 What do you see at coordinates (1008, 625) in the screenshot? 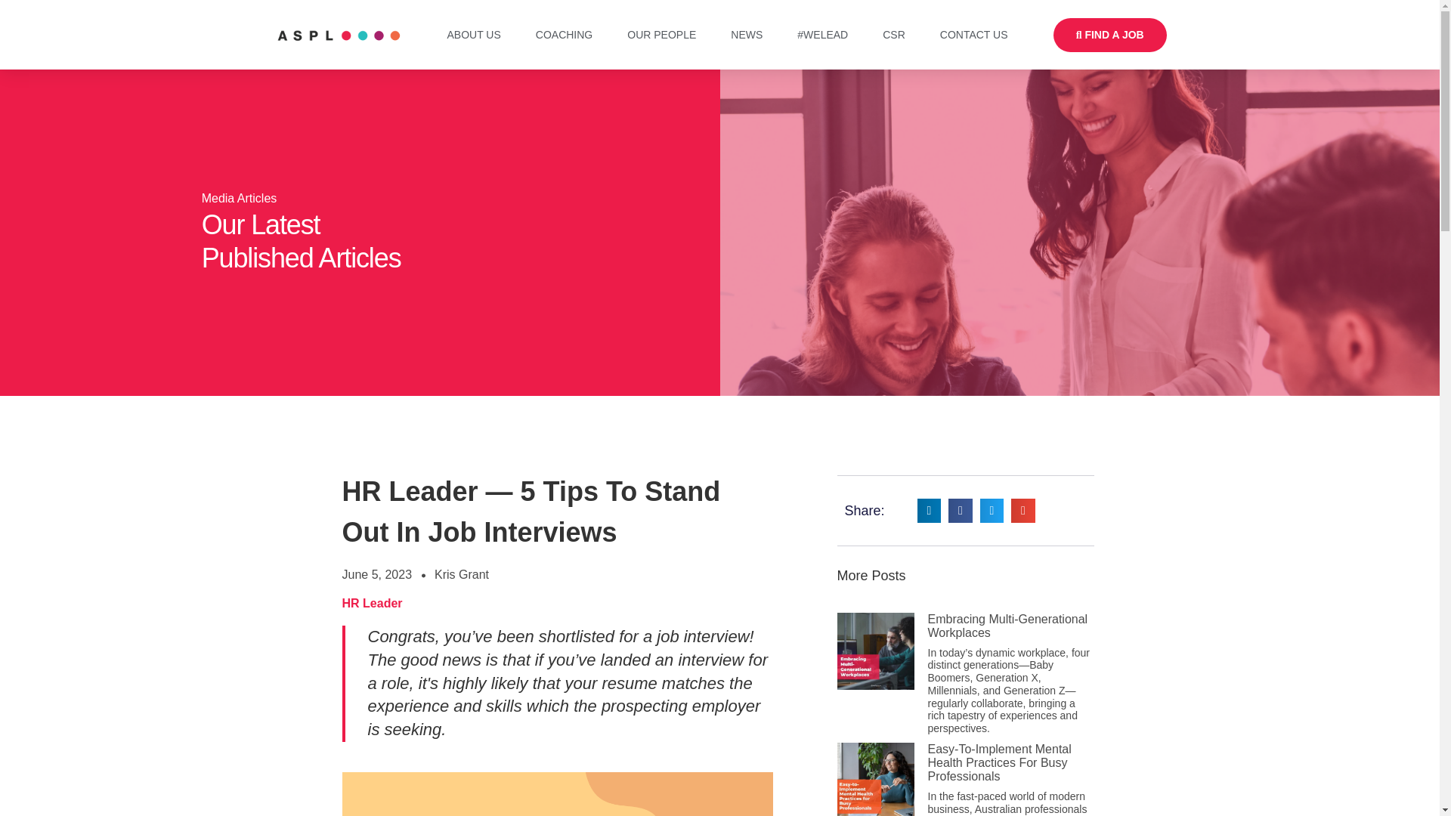
I see `Embracing Multi-Generational Workplaces` at bounding box center [1008, 625].